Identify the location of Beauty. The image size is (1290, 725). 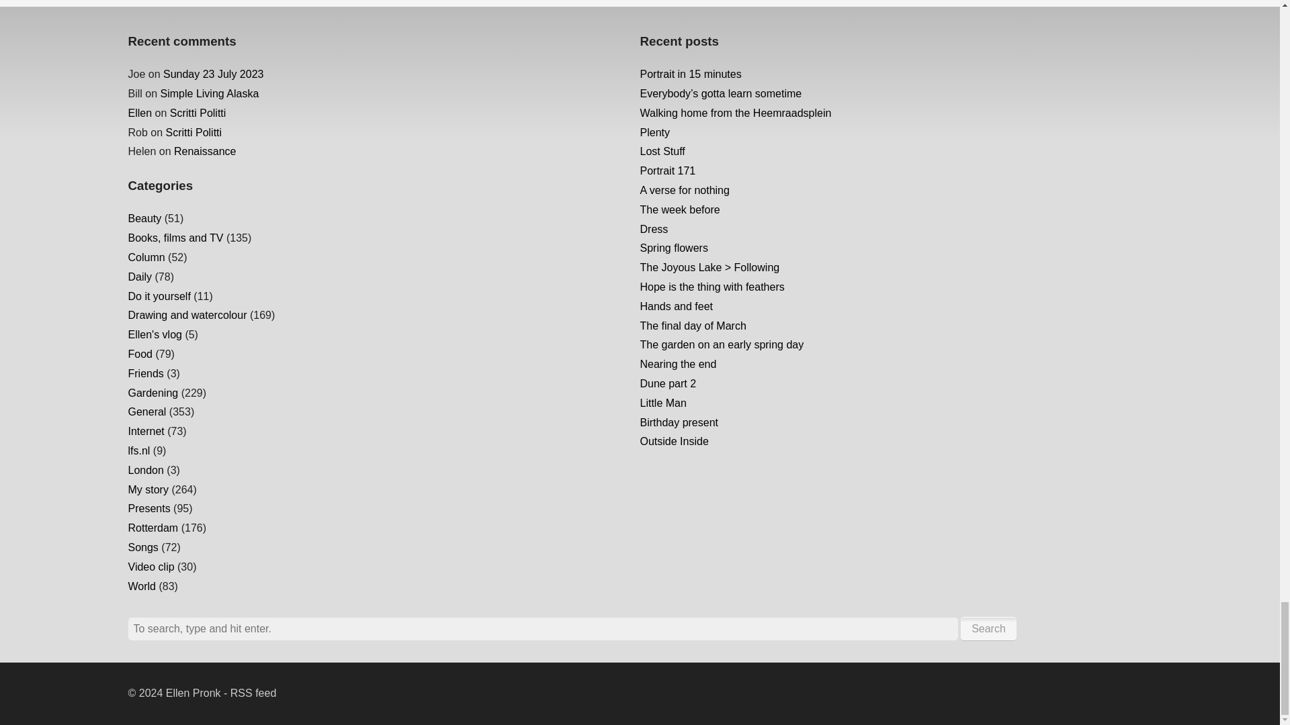
(144, 218).